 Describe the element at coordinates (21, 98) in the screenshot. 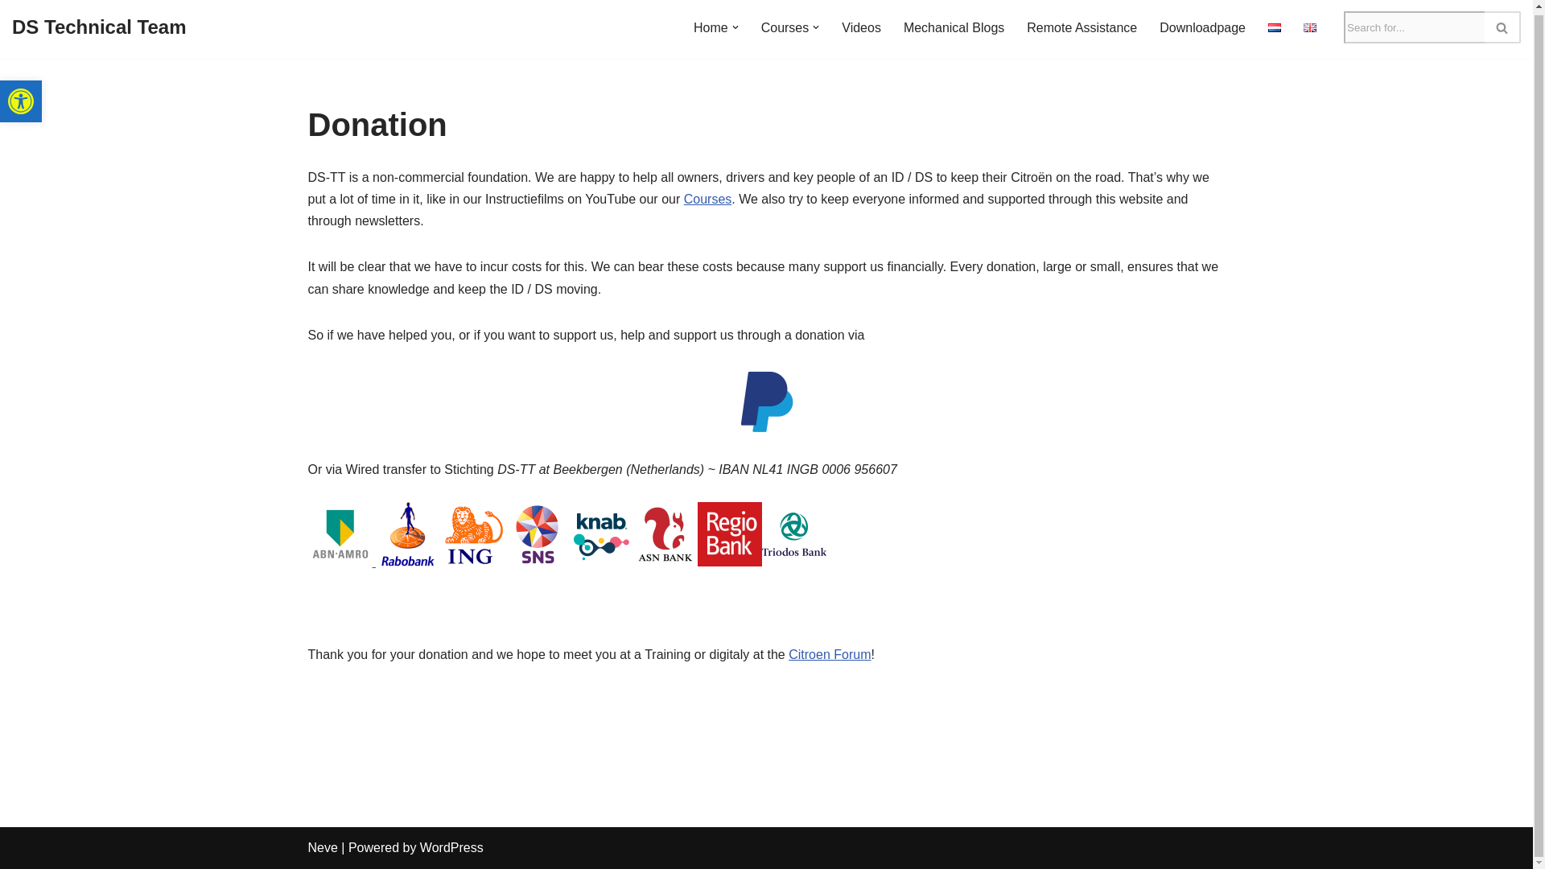

I see `Courses` at that location.